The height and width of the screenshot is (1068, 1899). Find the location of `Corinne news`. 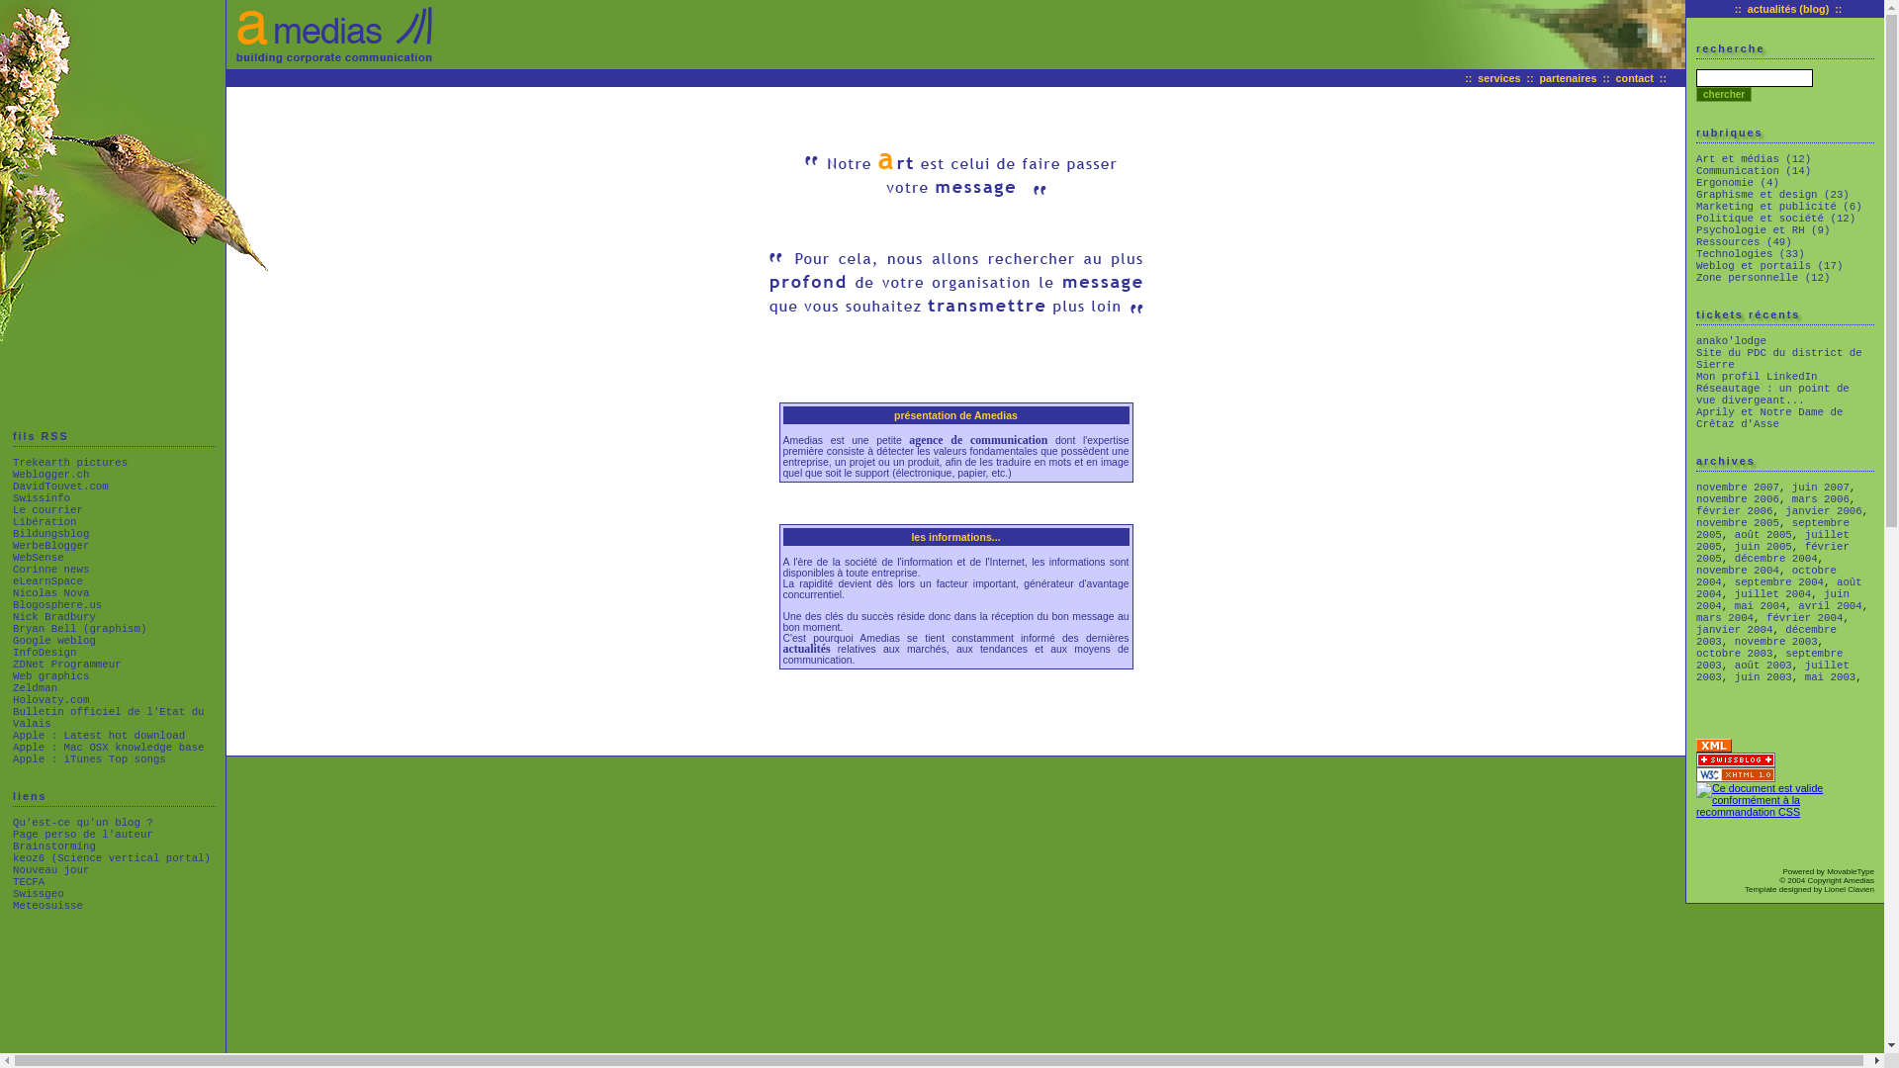

Corinne news is located at coordinates (51, 570).